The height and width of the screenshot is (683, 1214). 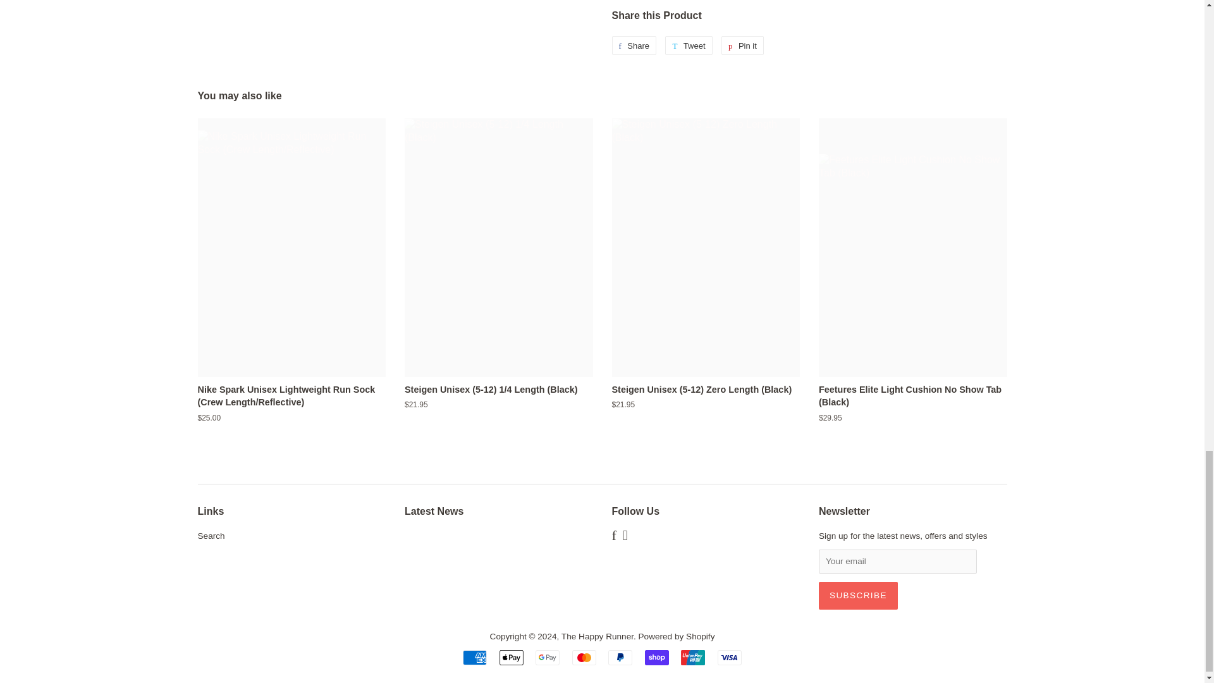 What do you see at coordinates (634, 46) in the screenshot?
I see `Share on Facebook` at bounding box center [634, 46].